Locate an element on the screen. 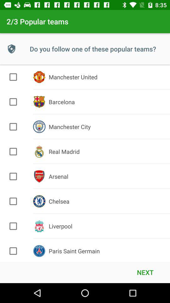  second check box from bottom is located at coordinates (13, 226).